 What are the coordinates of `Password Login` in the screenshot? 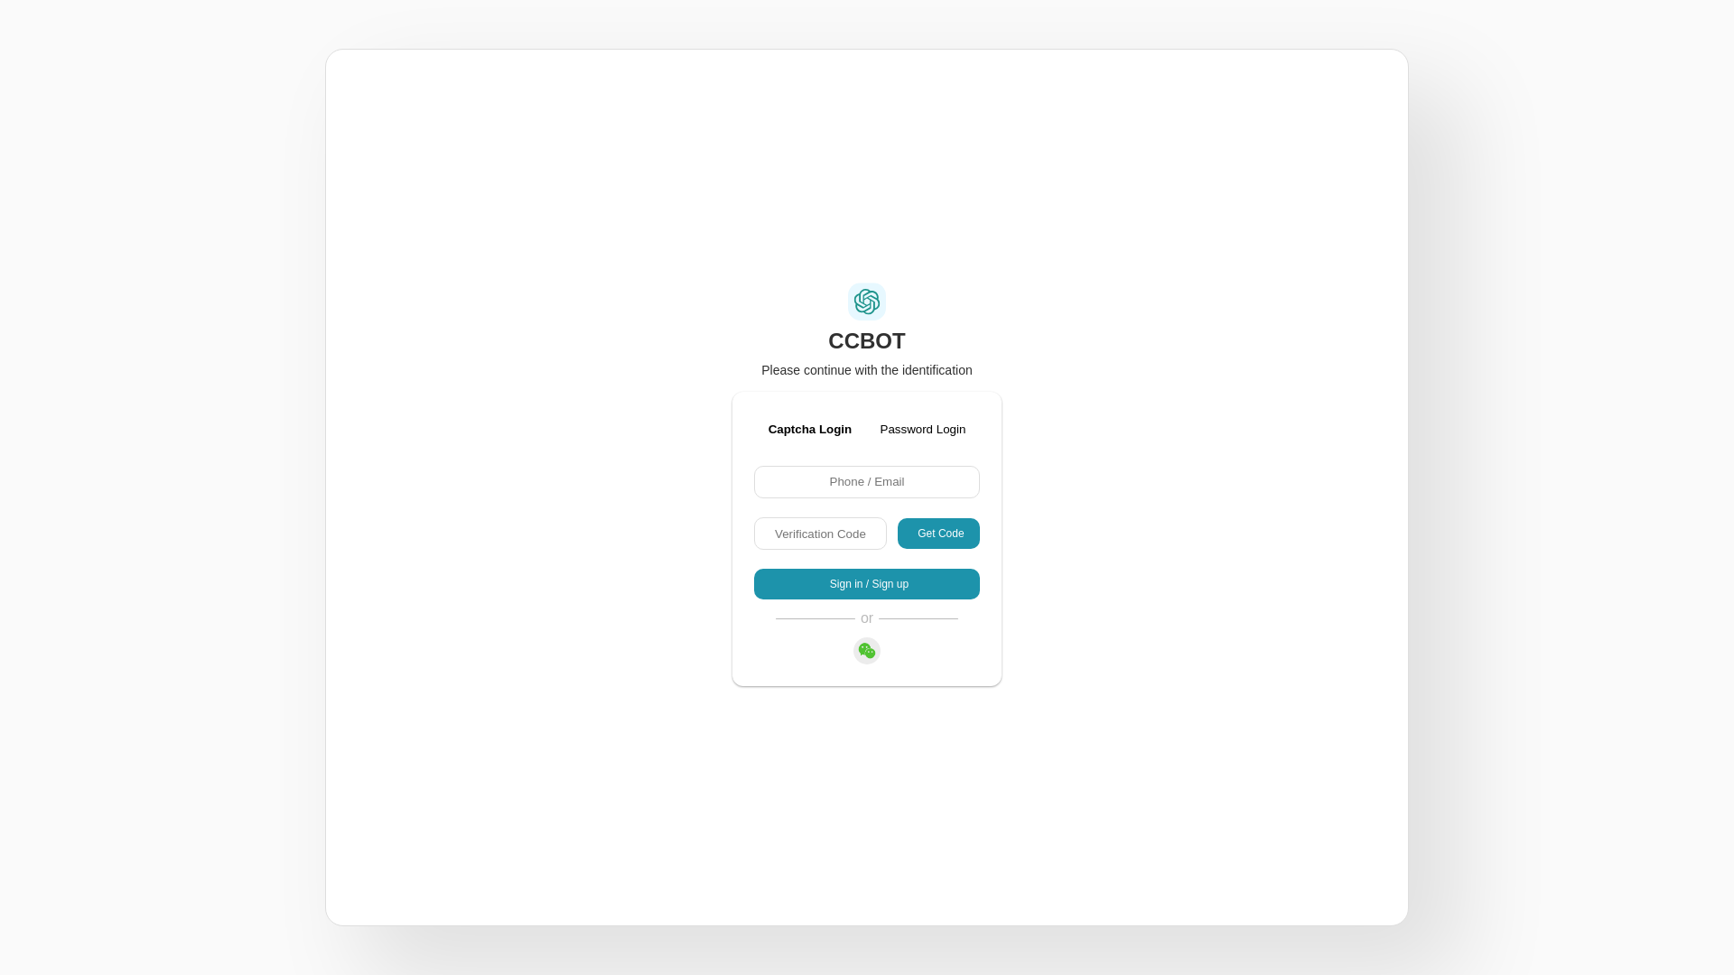 It's located at (923, 430).